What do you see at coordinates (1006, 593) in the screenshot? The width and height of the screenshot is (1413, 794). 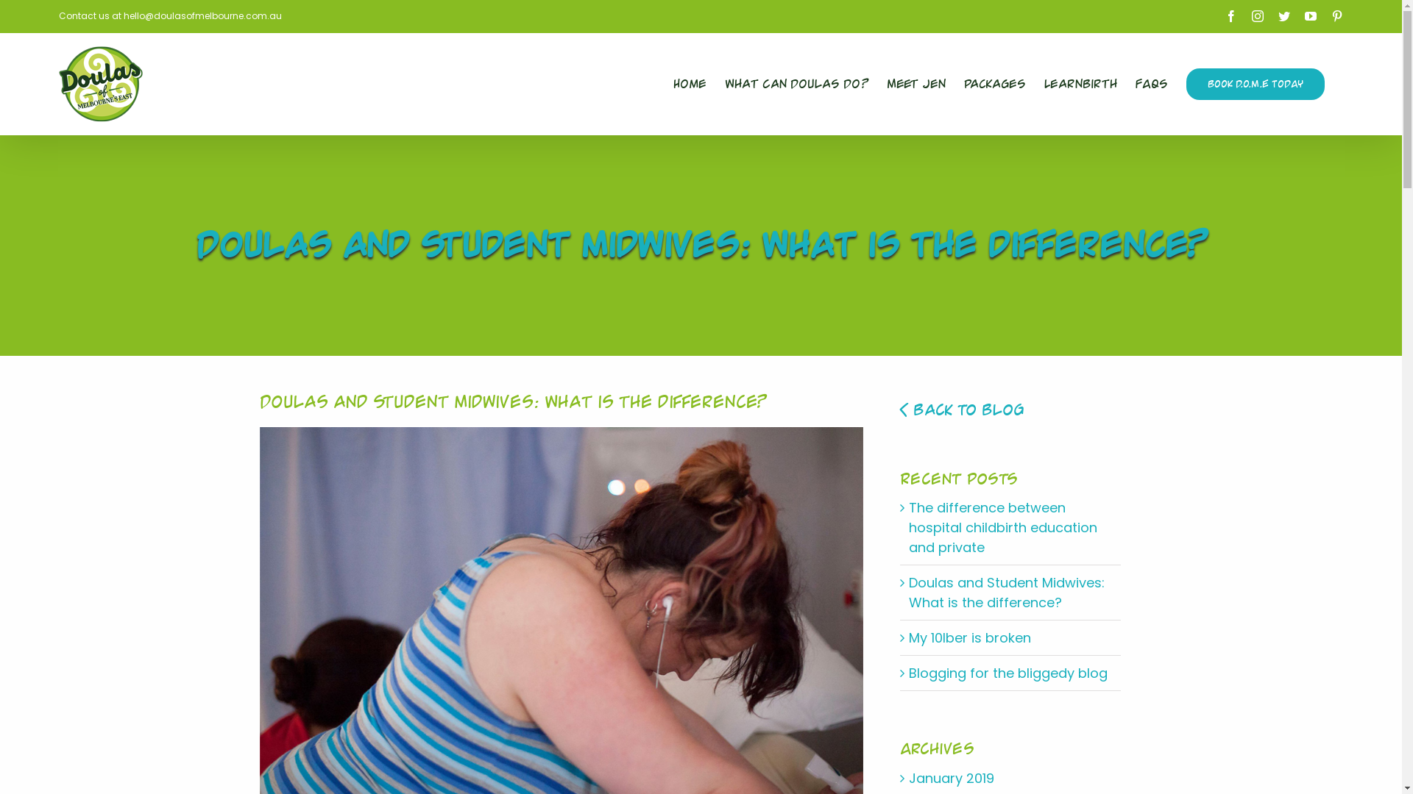 I see `Doulas and Student Midwives: What is the difference?` at bounding box center [1006, 593].